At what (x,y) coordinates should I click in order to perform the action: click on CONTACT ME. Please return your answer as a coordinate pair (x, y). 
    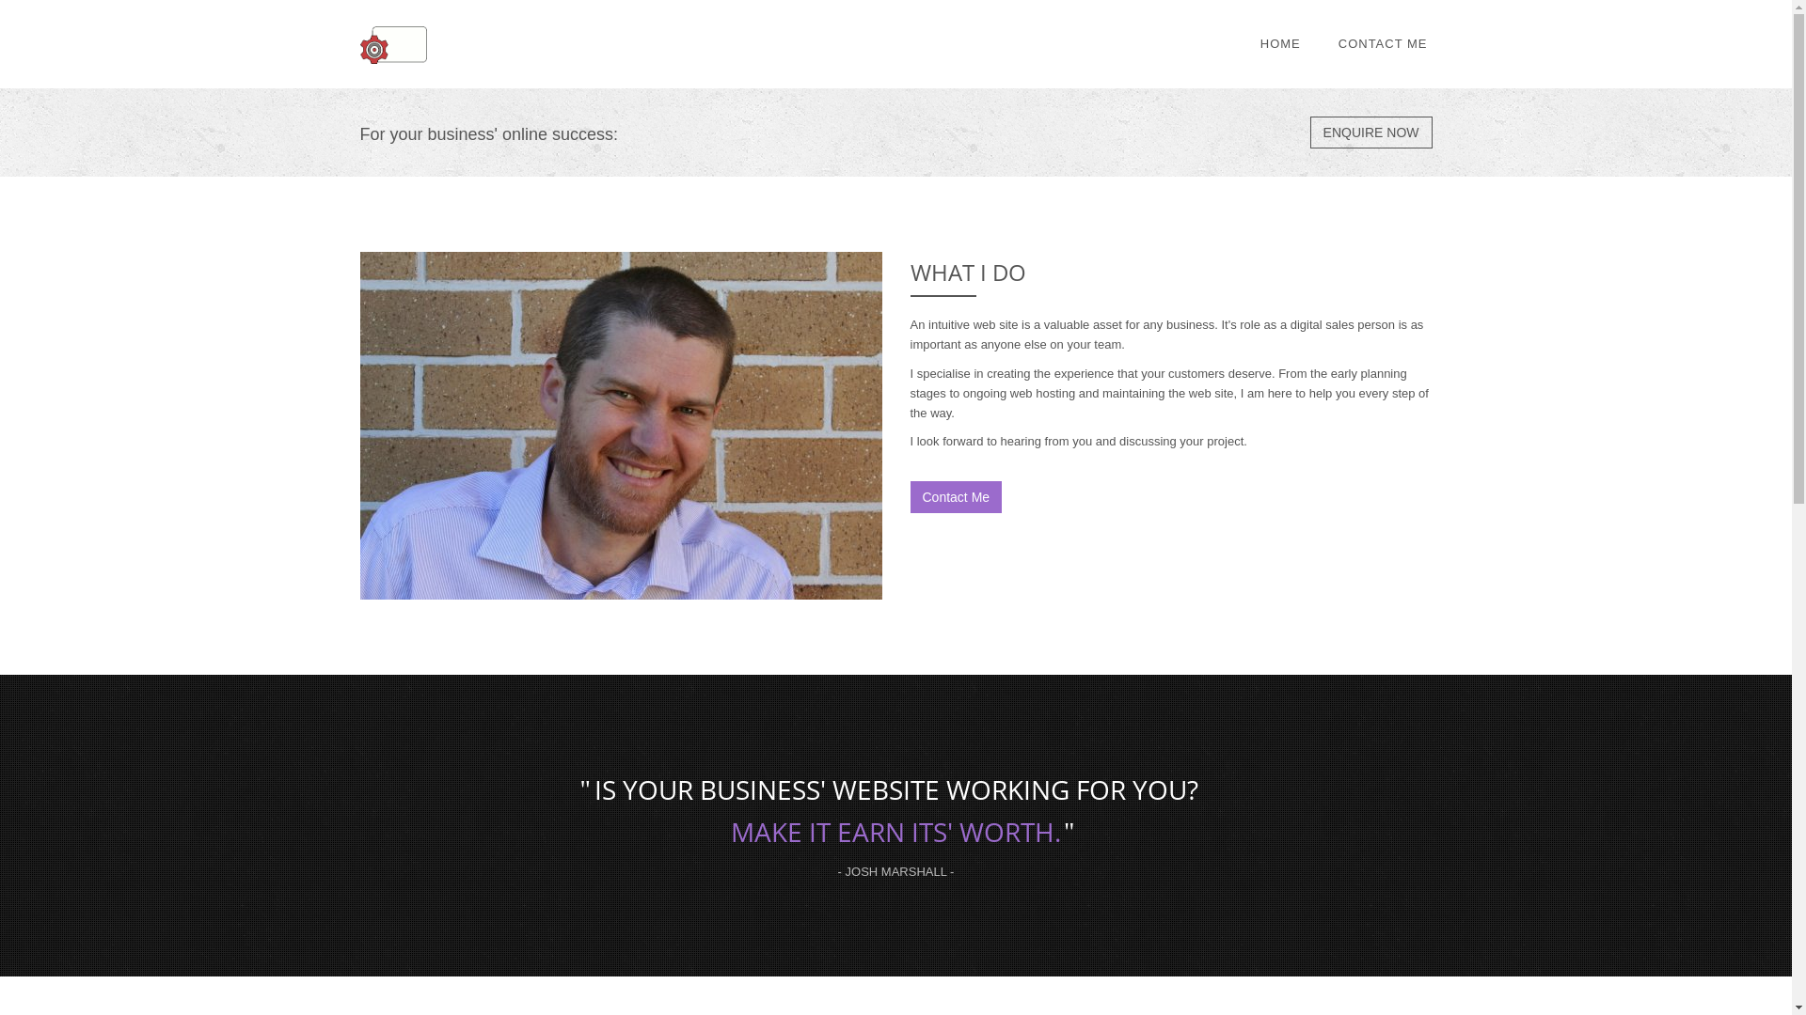
    Looking at the image, I should click on (1383, 44).